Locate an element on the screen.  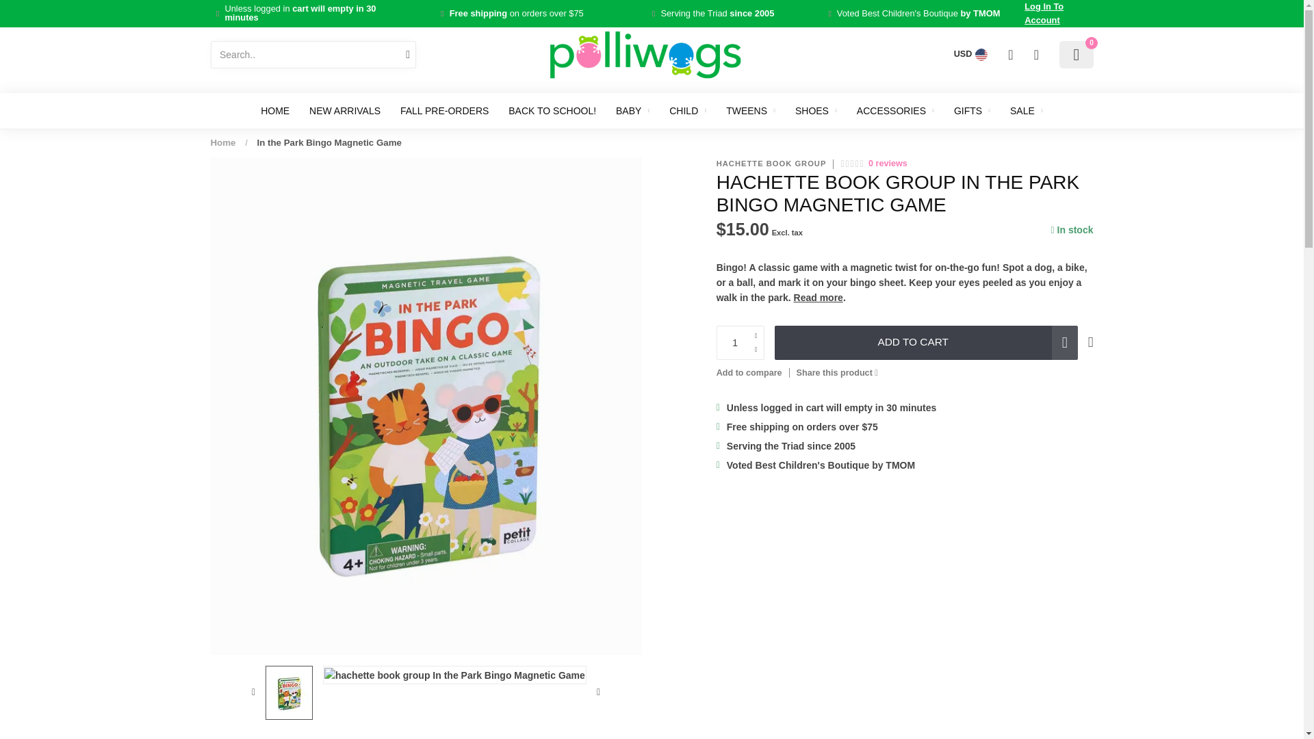
CHILD is located at coordinates (687, 111).